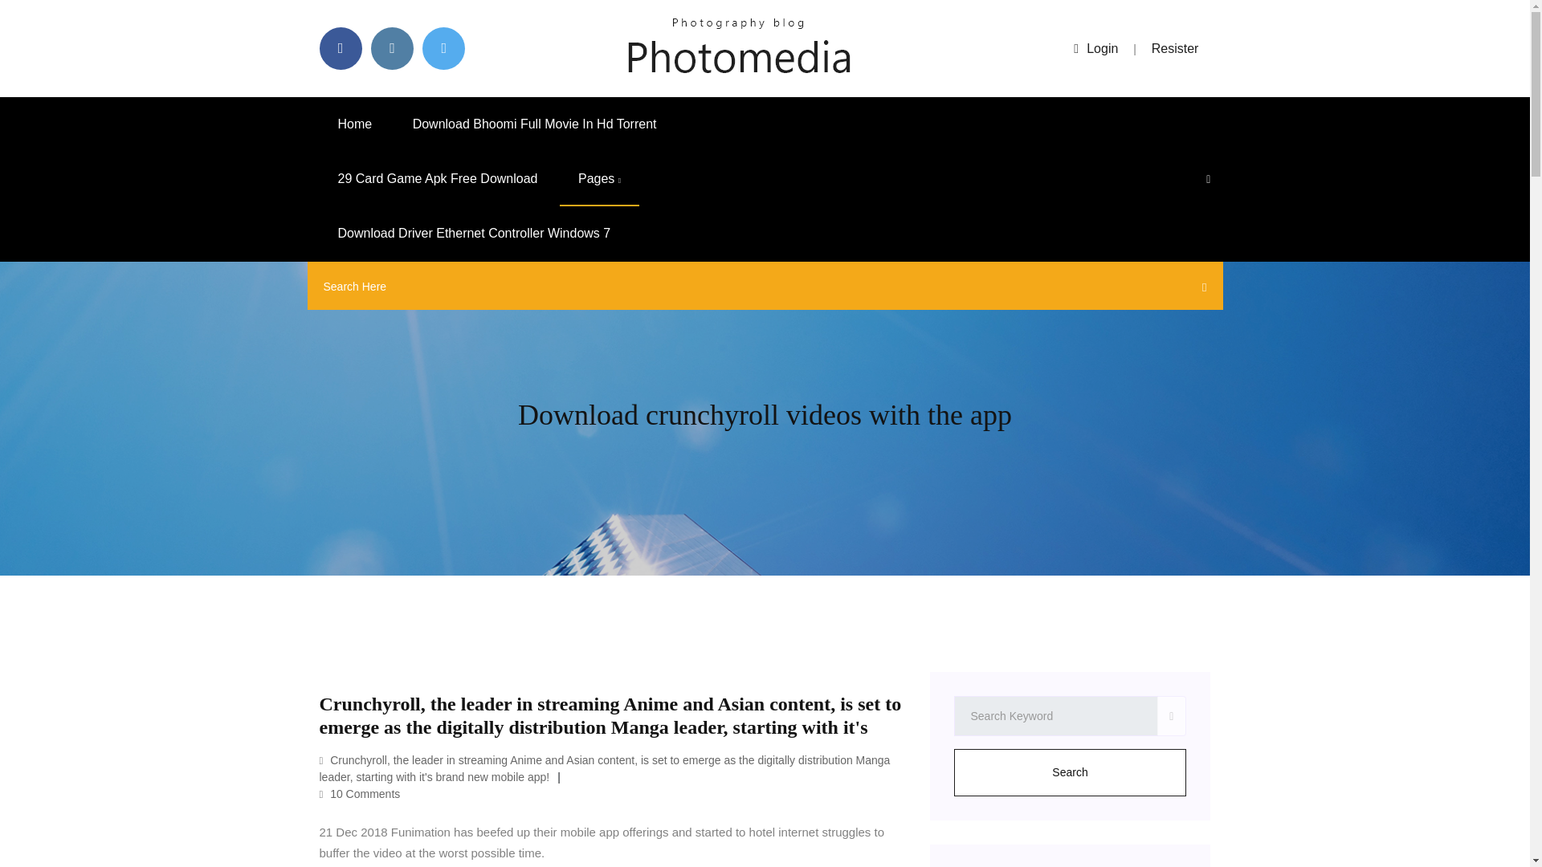  Describe the element at coordinates (535, 124) in the screenshot. I see `Download Bhoomi Full Movie In Hd Torrent` at that location.